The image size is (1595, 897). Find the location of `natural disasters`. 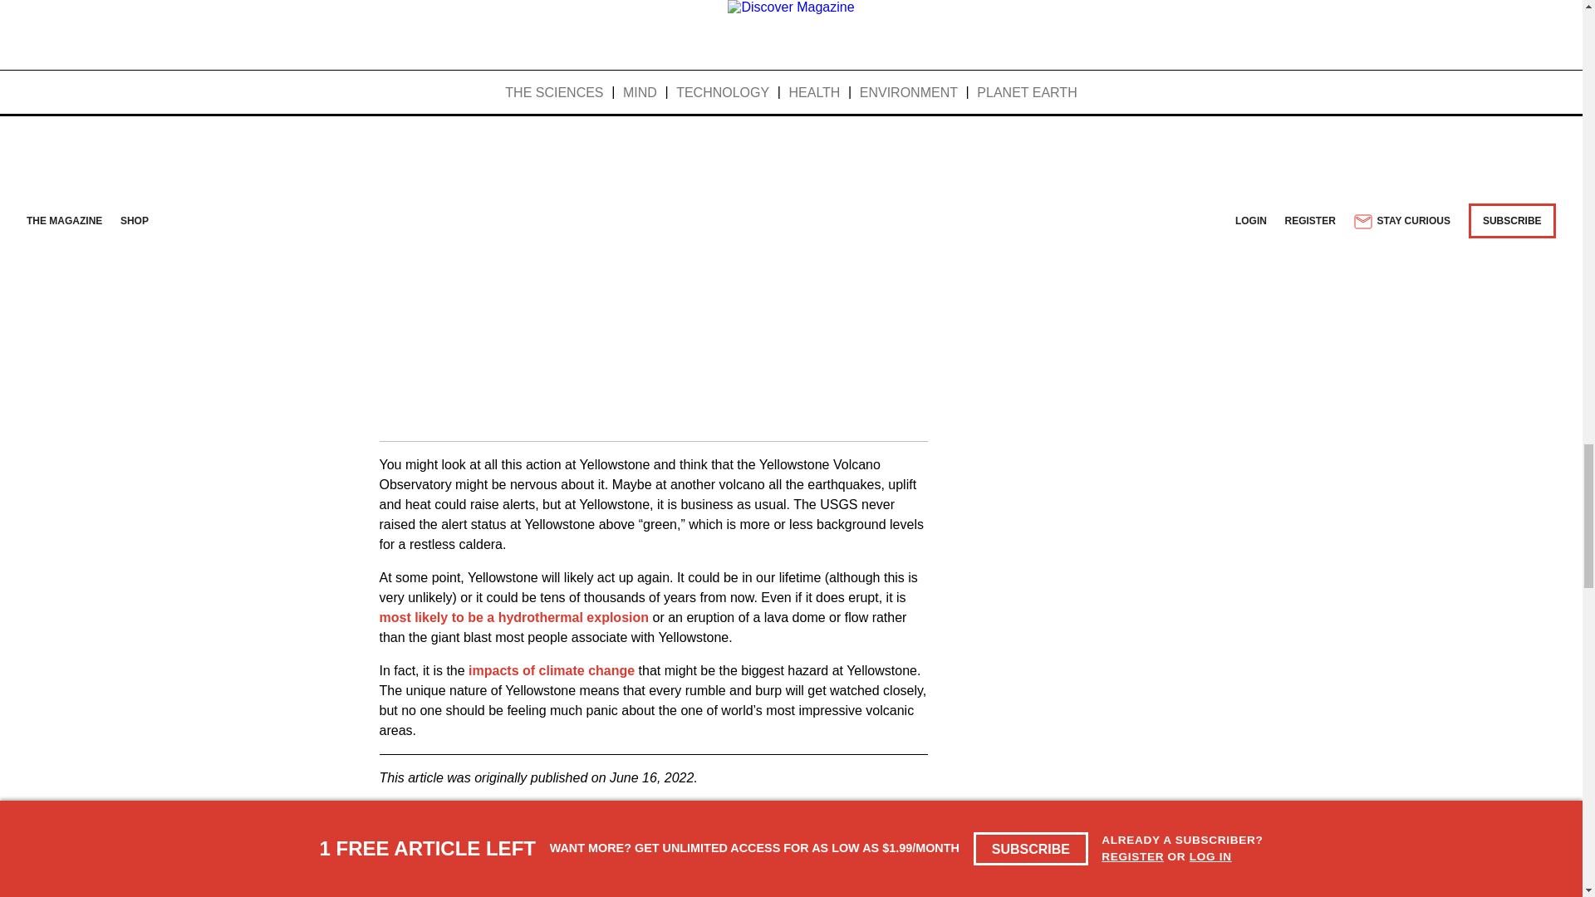

natural disasters is located at coordinates (543, 825).